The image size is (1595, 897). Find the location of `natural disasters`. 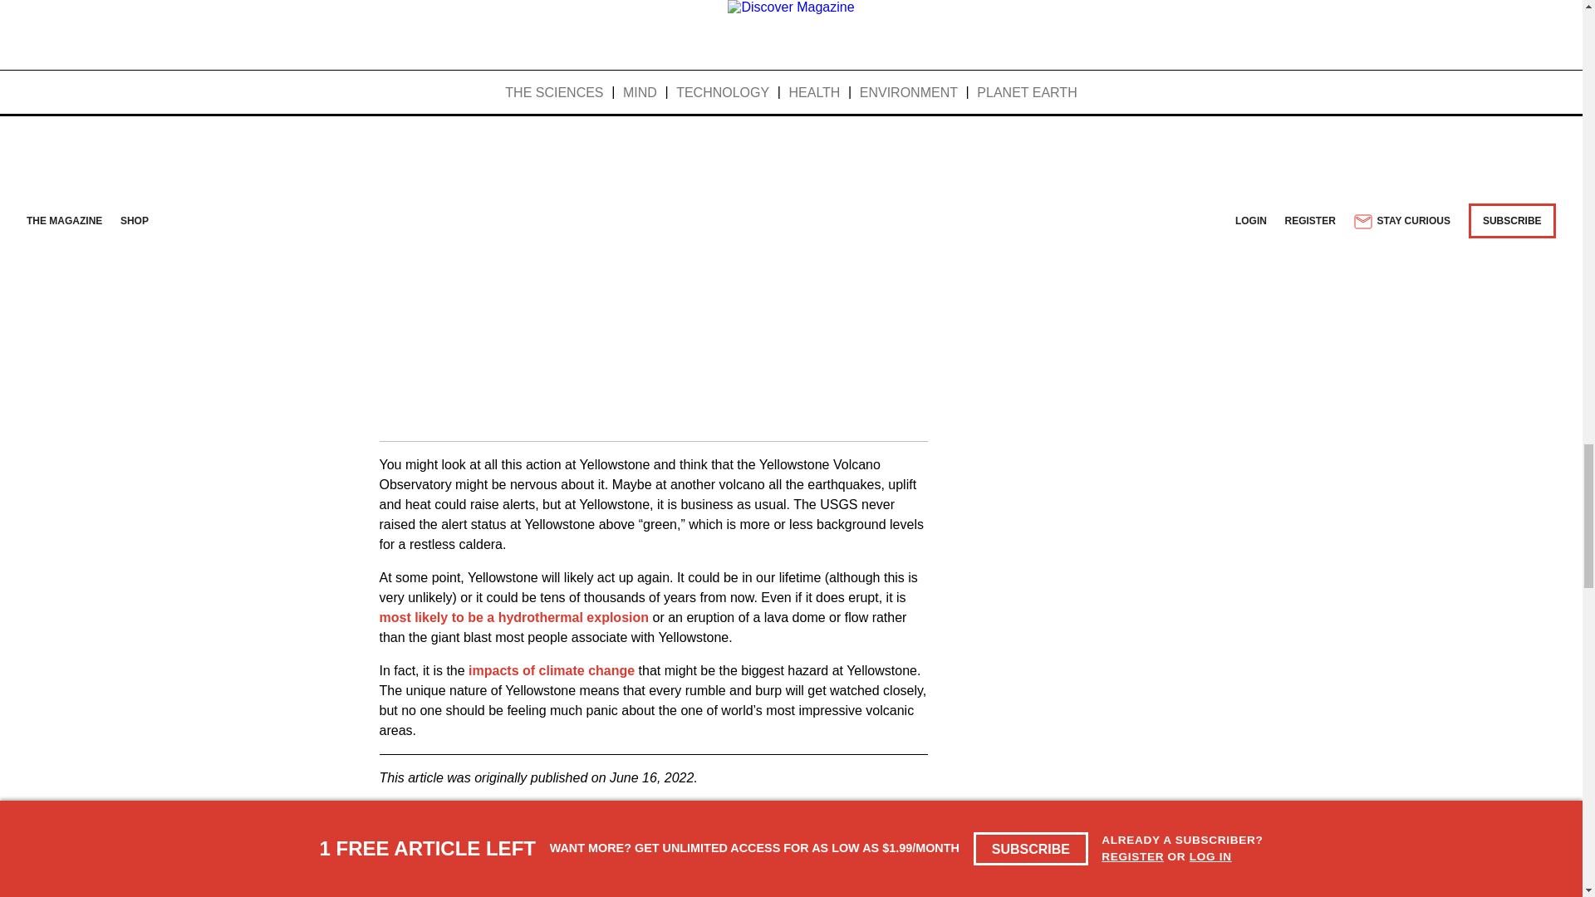

natural disasters is located at coordinates (543, 825).